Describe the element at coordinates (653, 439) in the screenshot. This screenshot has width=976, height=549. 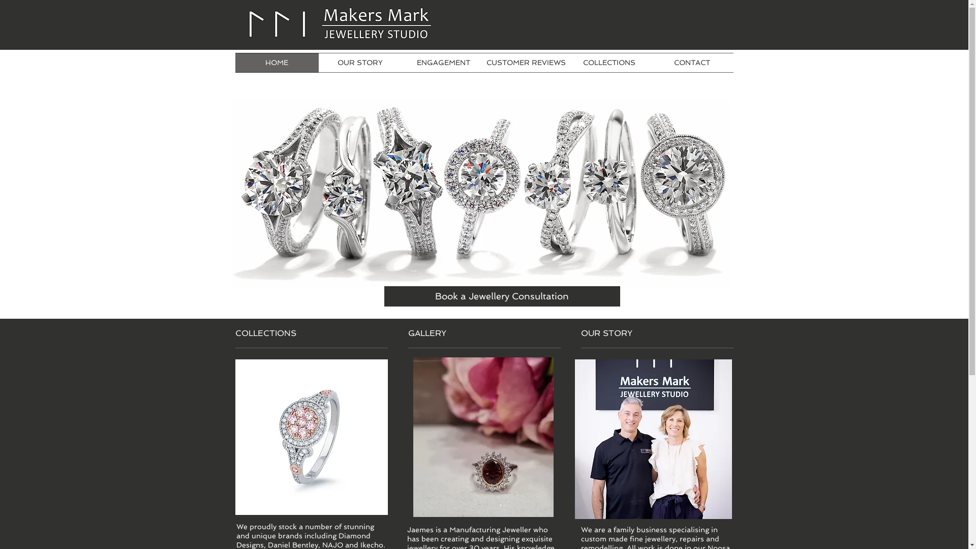
I see `11102779_1571066359815288_2717727257295022602_n.jpg` at that location.